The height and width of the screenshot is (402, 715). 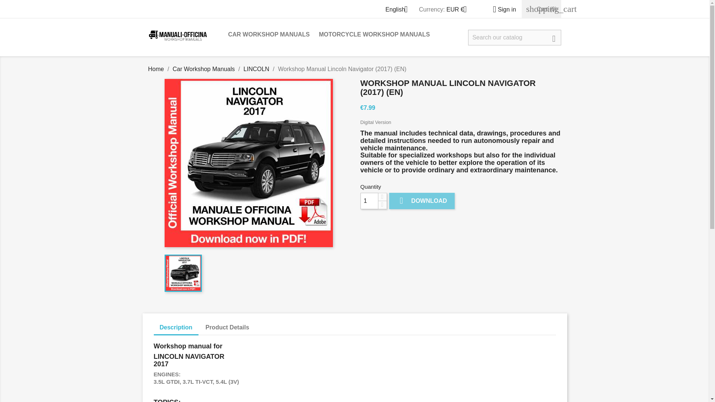 What do you see at coordinates (397, 222) in the screenshot?
I see `PayPal` at bounding box center [397, 222].